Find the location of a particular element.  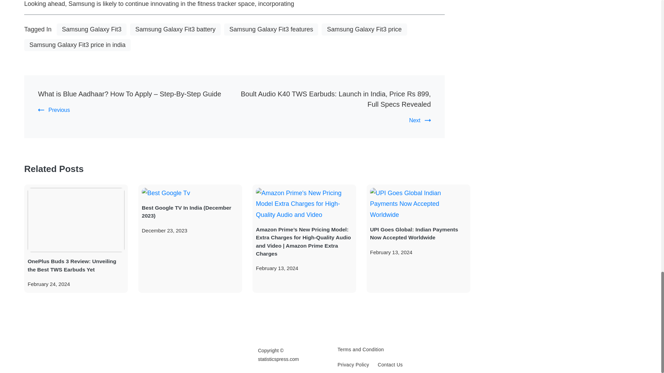

Samsung Galaxy Fit3 features is located at coordinates (271, 29).